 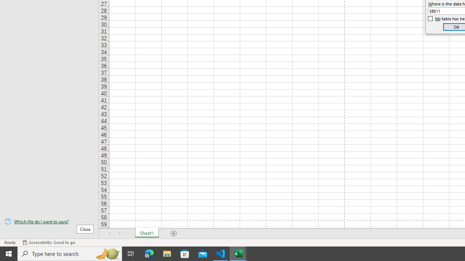 What do you see at coordinates (120, 233) in the screenshot?
I see `Scroll Right` at bounding box center [120, 233].